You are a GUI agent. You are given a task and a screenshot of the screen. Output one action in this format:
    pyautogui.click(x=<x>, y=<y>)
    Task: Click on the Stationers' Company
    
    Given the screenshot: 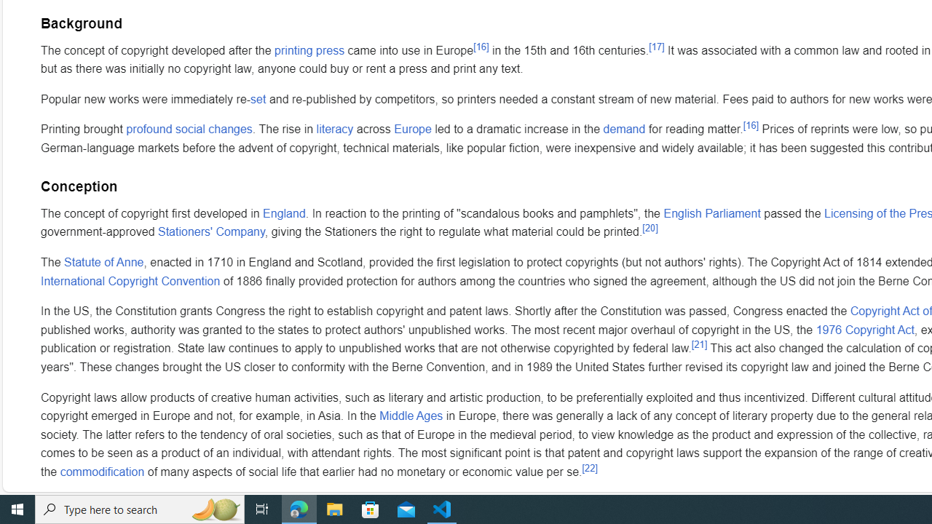 What is the action you would take?
    pyautogui.click(x=211, y=232)
    